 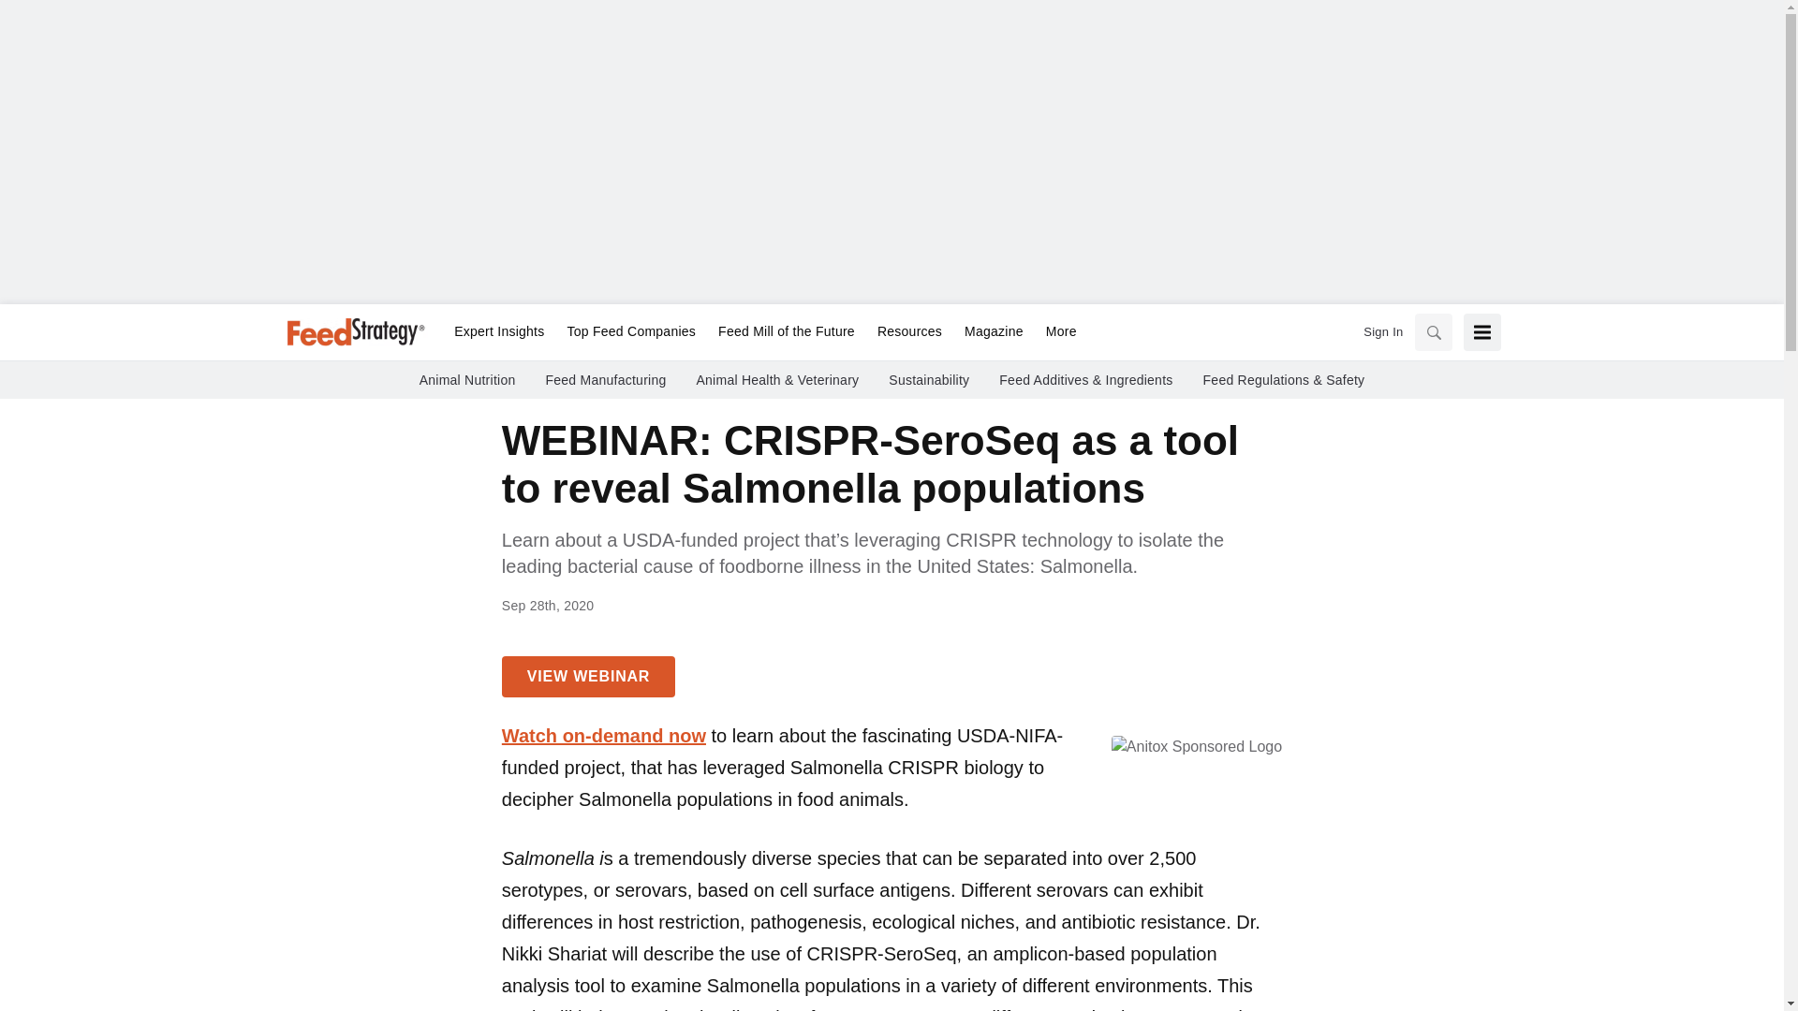 What do you see at coordinates (1382, 331) in the screenshot?
I see `Sign In` at bounding box center [1382, 331].